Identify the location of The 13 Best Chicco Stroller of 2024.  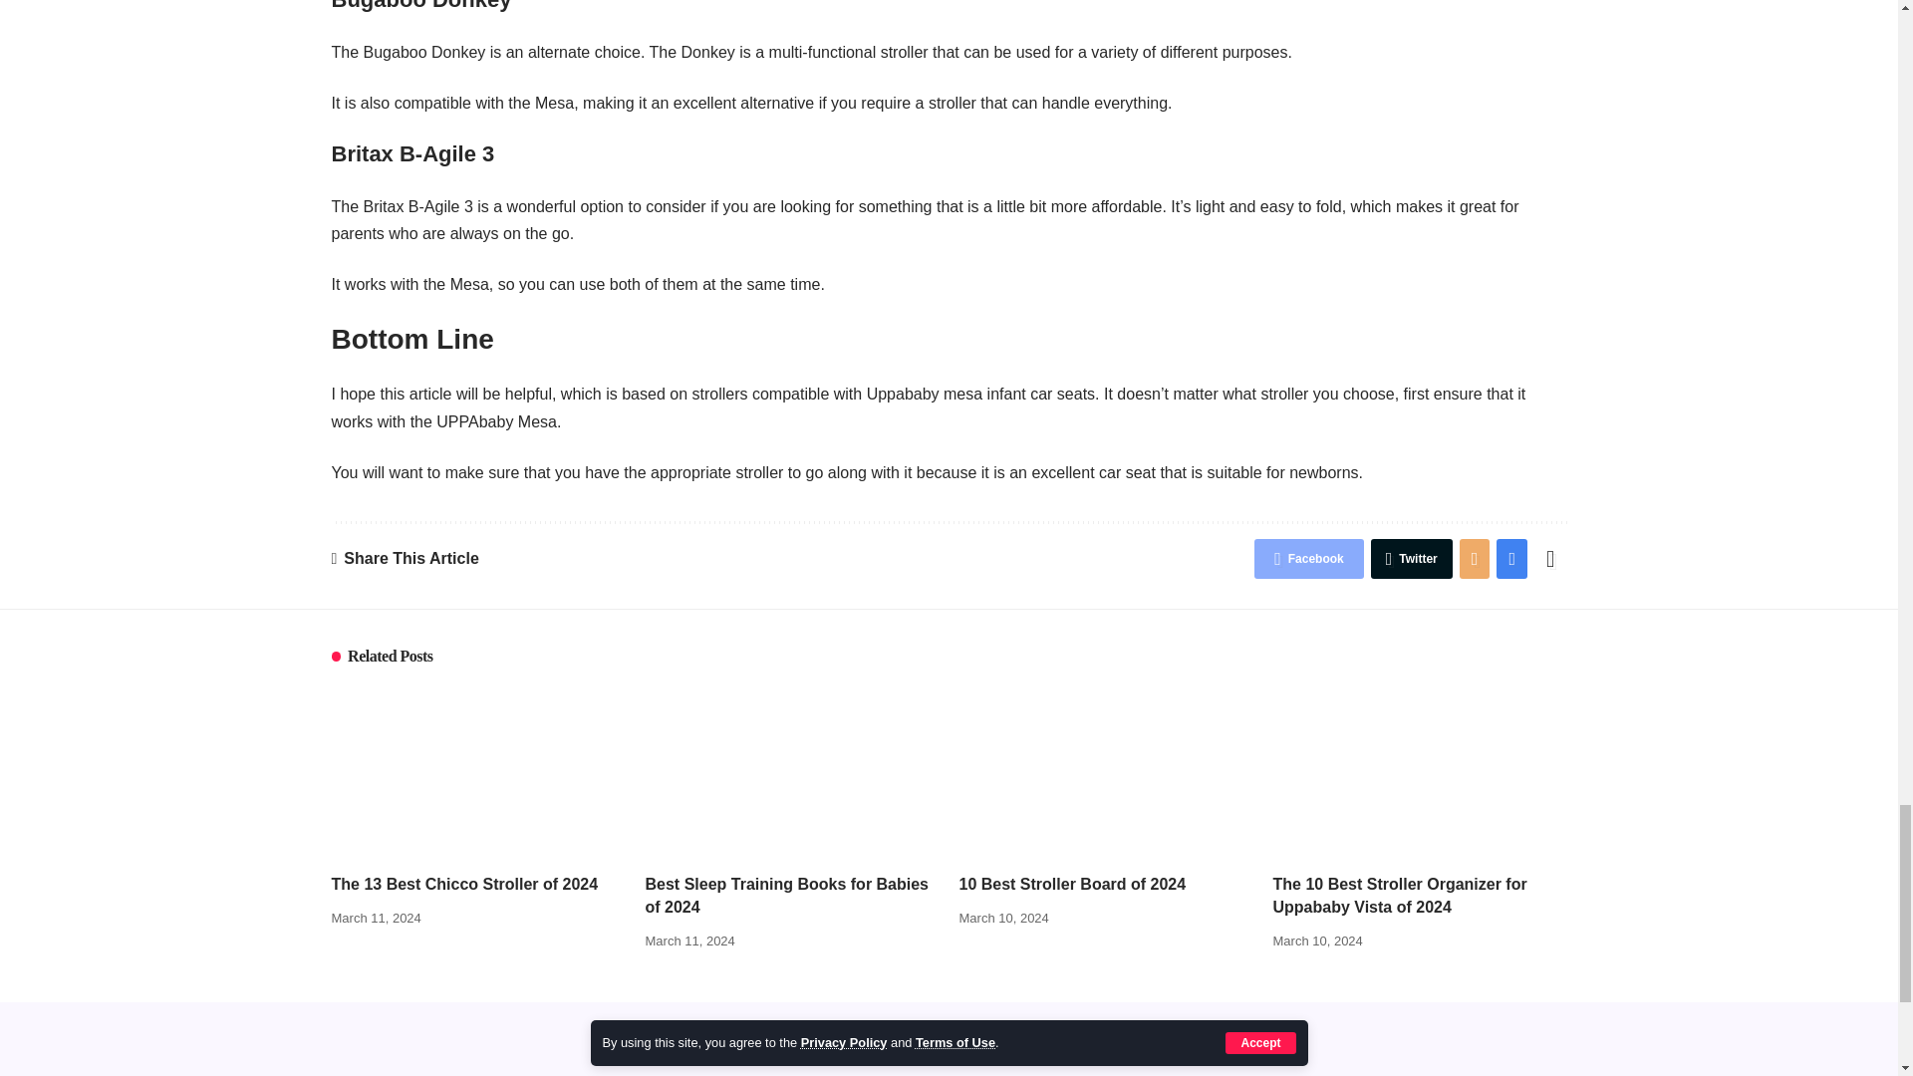
(478, 772).